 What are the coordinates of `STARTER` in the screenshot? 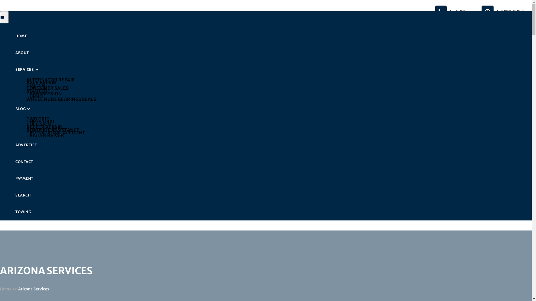 It's located at (277, 91).